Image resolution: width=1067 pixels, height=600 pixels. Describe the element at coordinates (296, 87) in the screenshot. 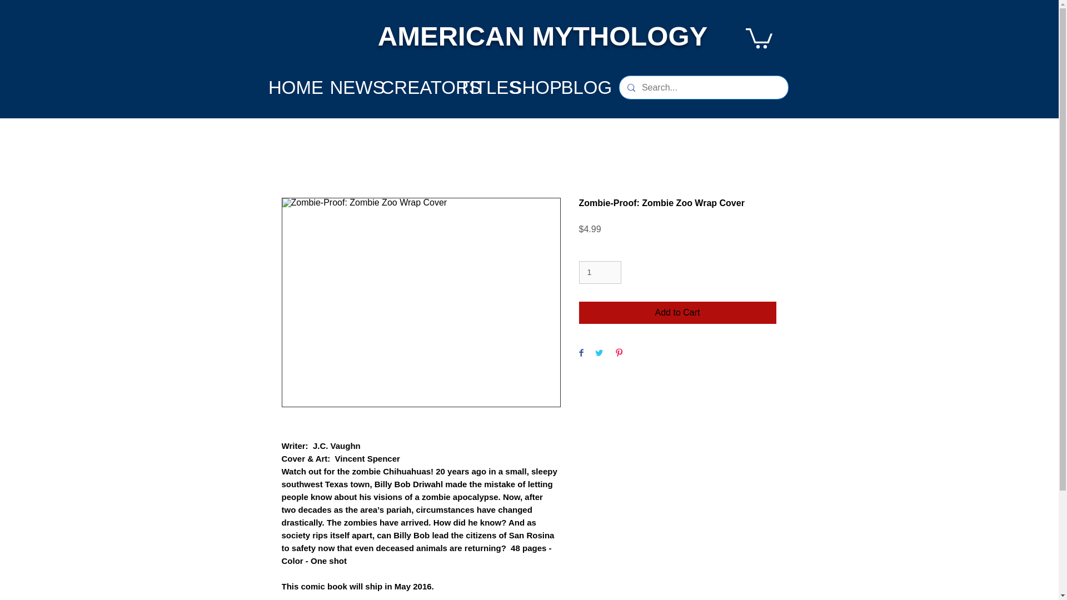

I see `HOME` at that location.